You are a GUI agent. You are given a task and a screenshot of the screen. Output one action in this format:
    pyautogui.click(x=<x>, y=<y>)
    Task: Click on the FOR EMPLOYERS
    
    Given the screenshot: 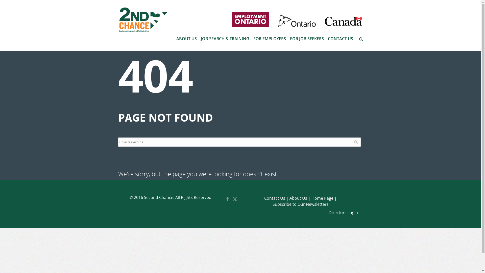 What is the action you would take?
    pyautogui.click(x=269, y=39)
    